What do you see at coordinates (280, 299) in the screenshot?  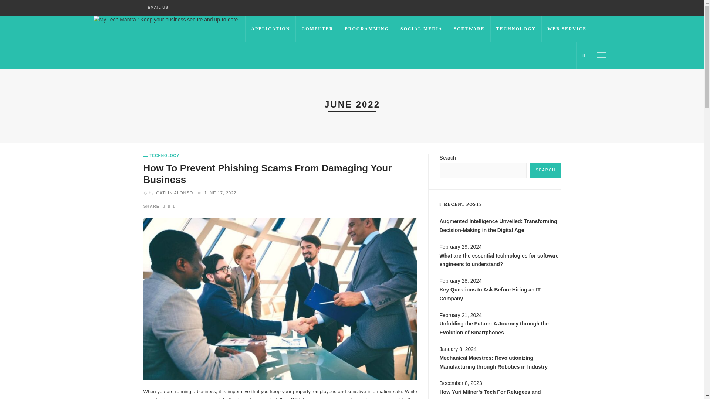 I see `How To Prevent Phishing Scams from Damaging Your Business` at bounding box center [280, 299].